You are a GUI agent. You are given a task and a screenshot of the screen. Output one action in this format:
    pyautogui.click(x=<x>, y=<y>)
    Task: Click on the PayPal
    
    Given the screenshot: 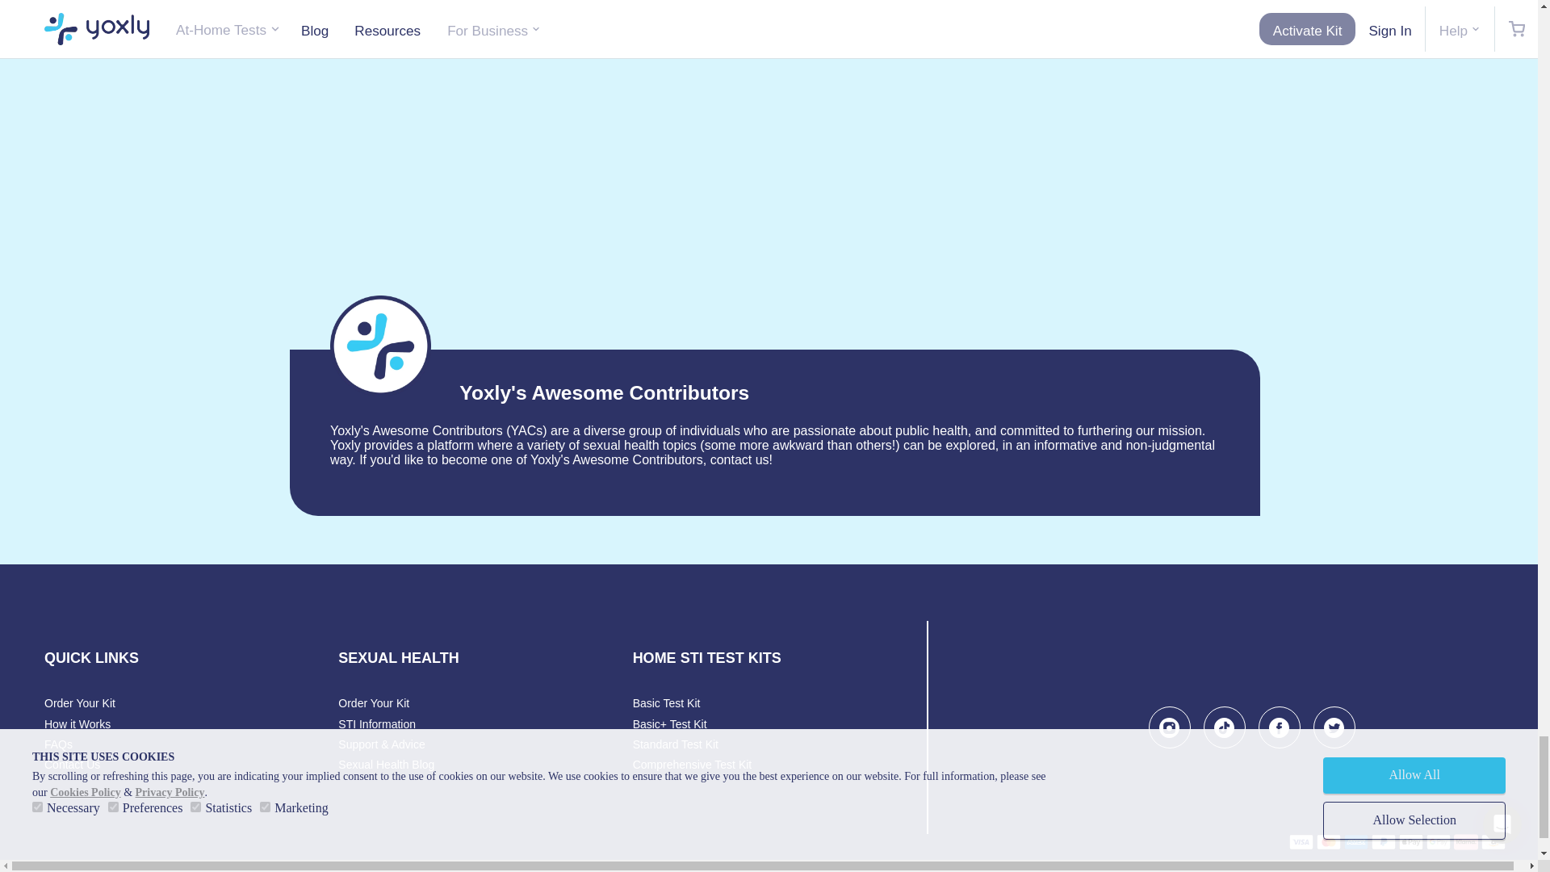 What is the action you would take?
    pyautogui.click(x=1384, y=841)
    